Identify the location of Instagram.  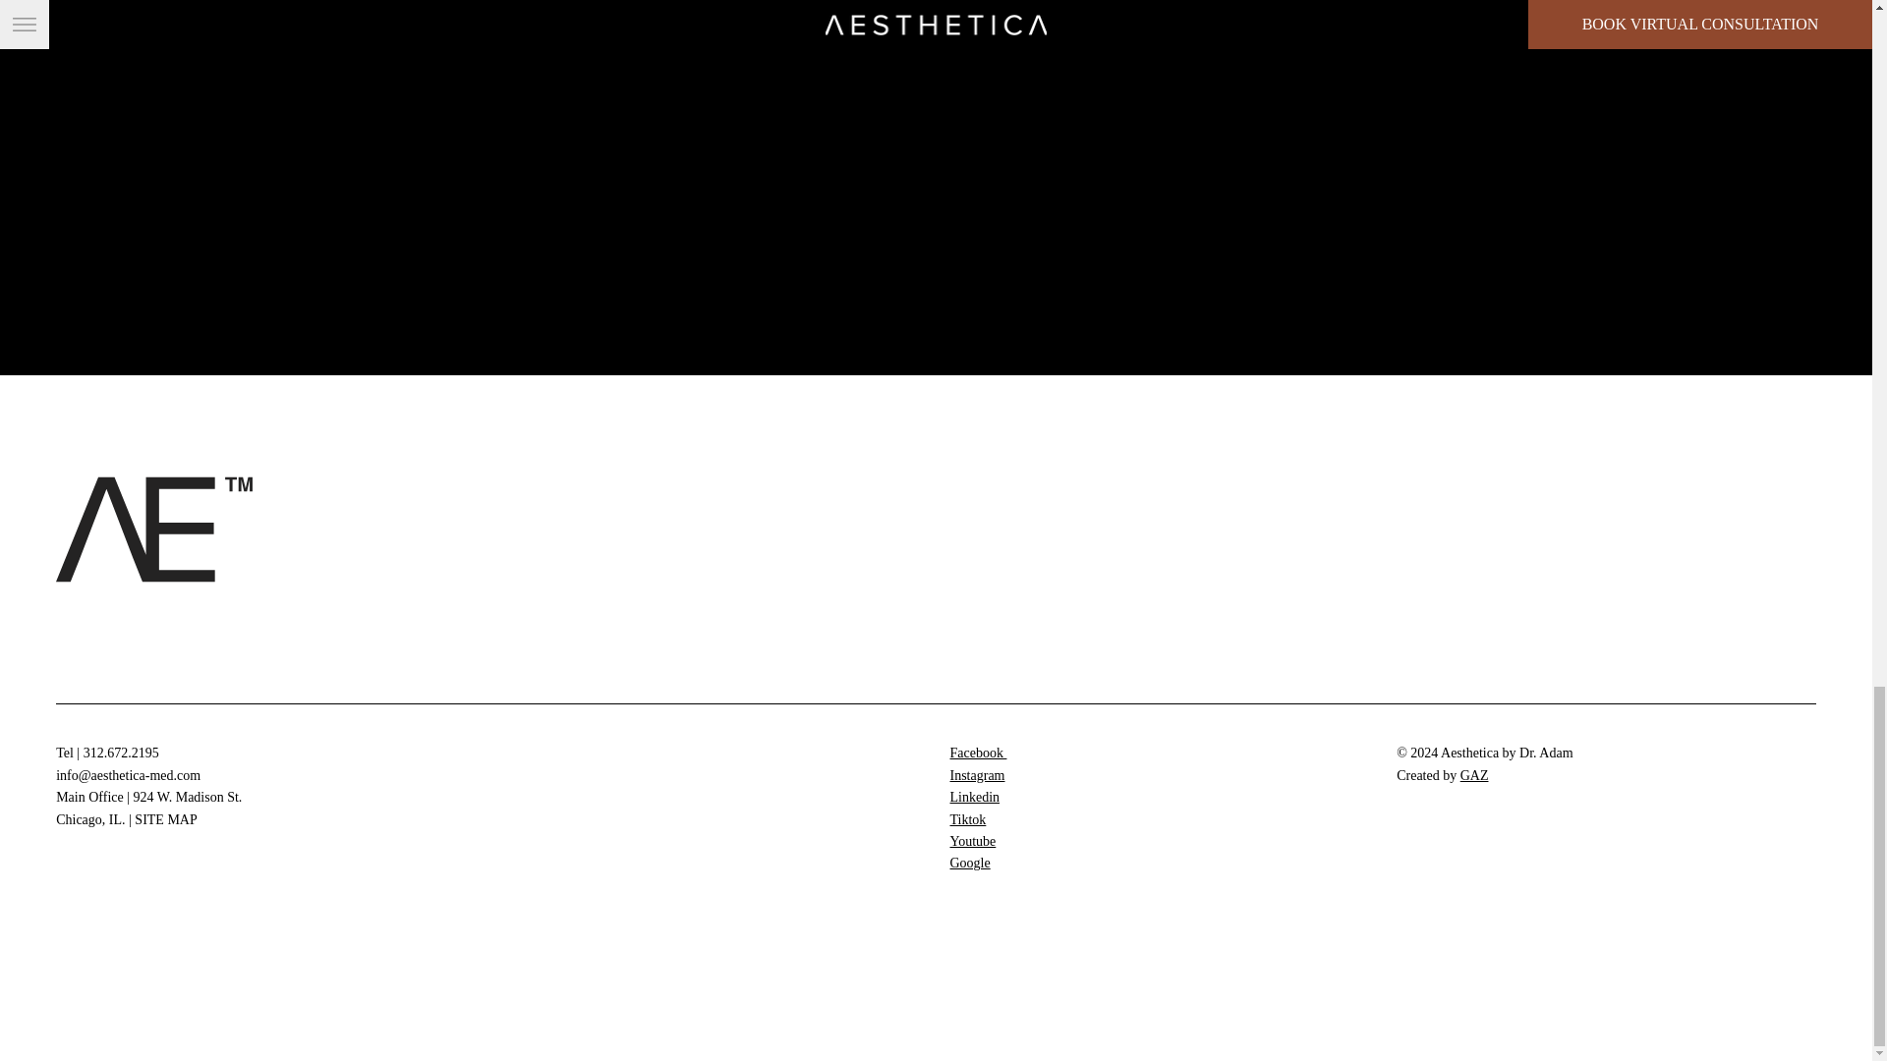
(976, 775).